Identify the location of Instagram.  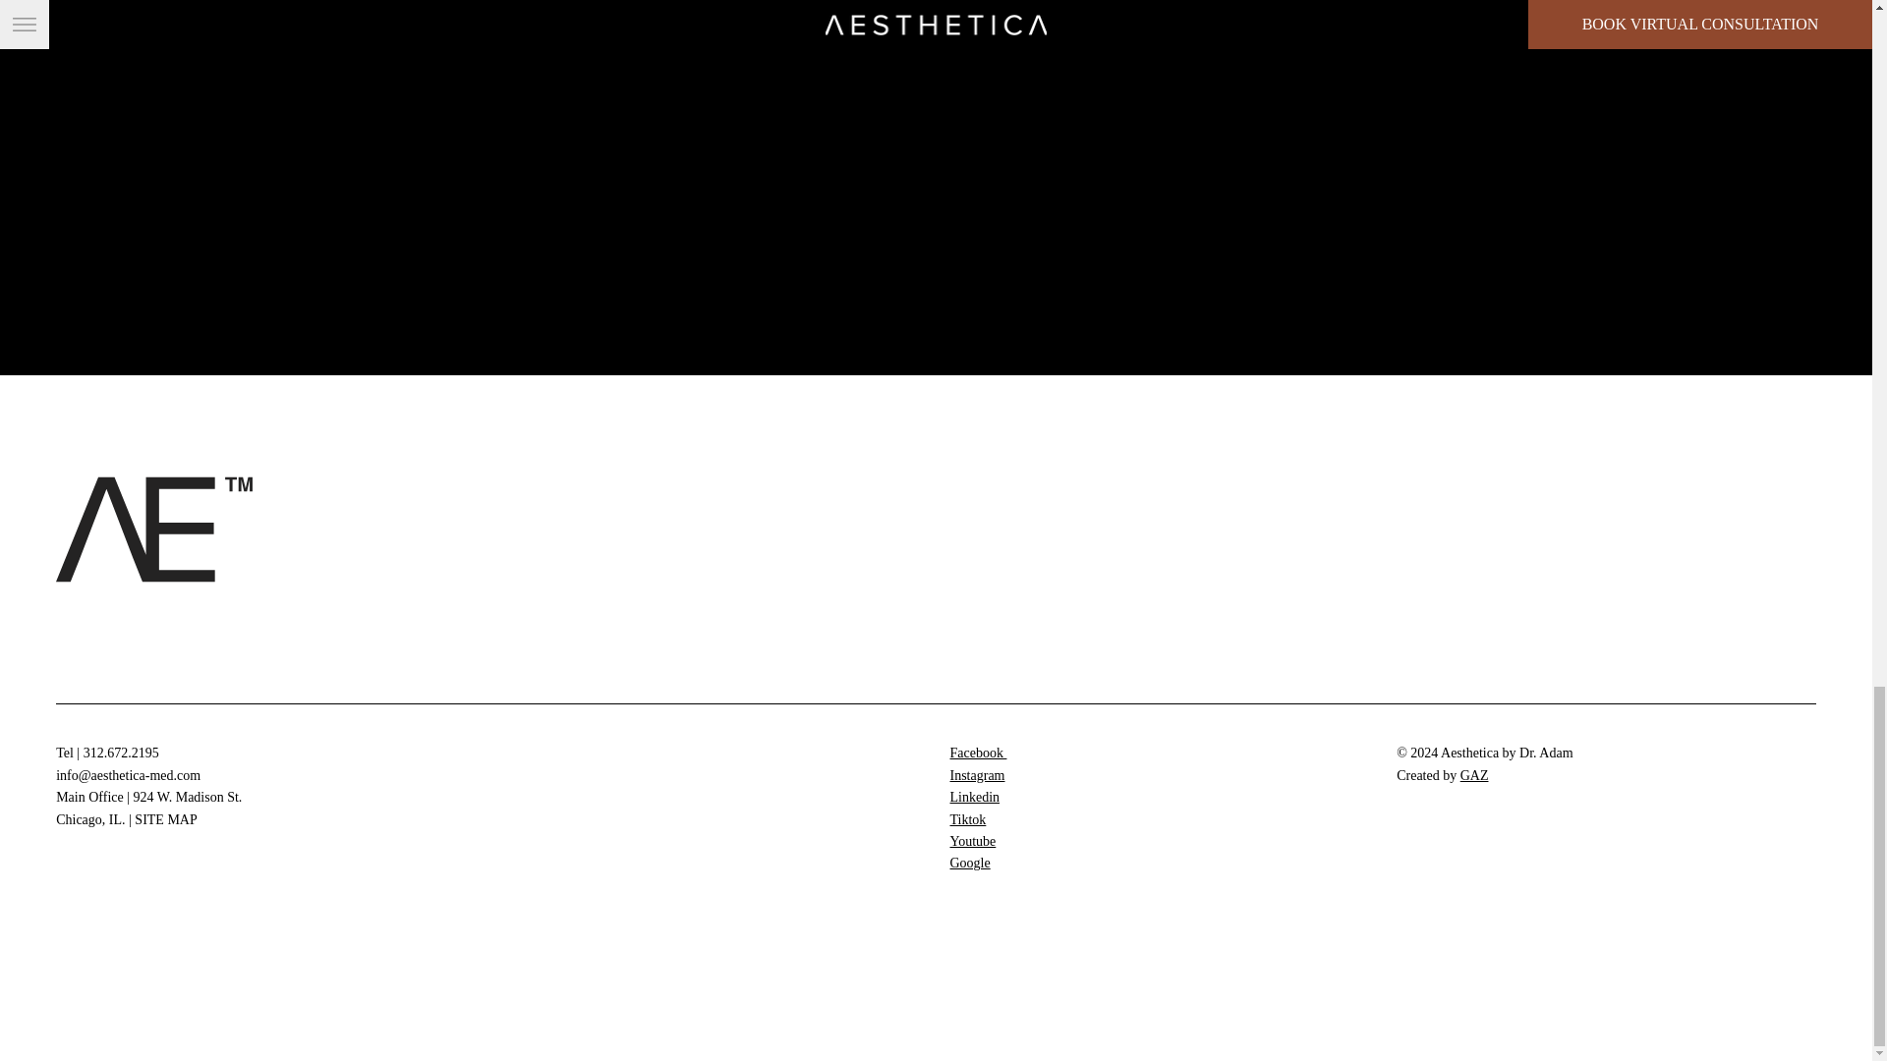
(976, 775).